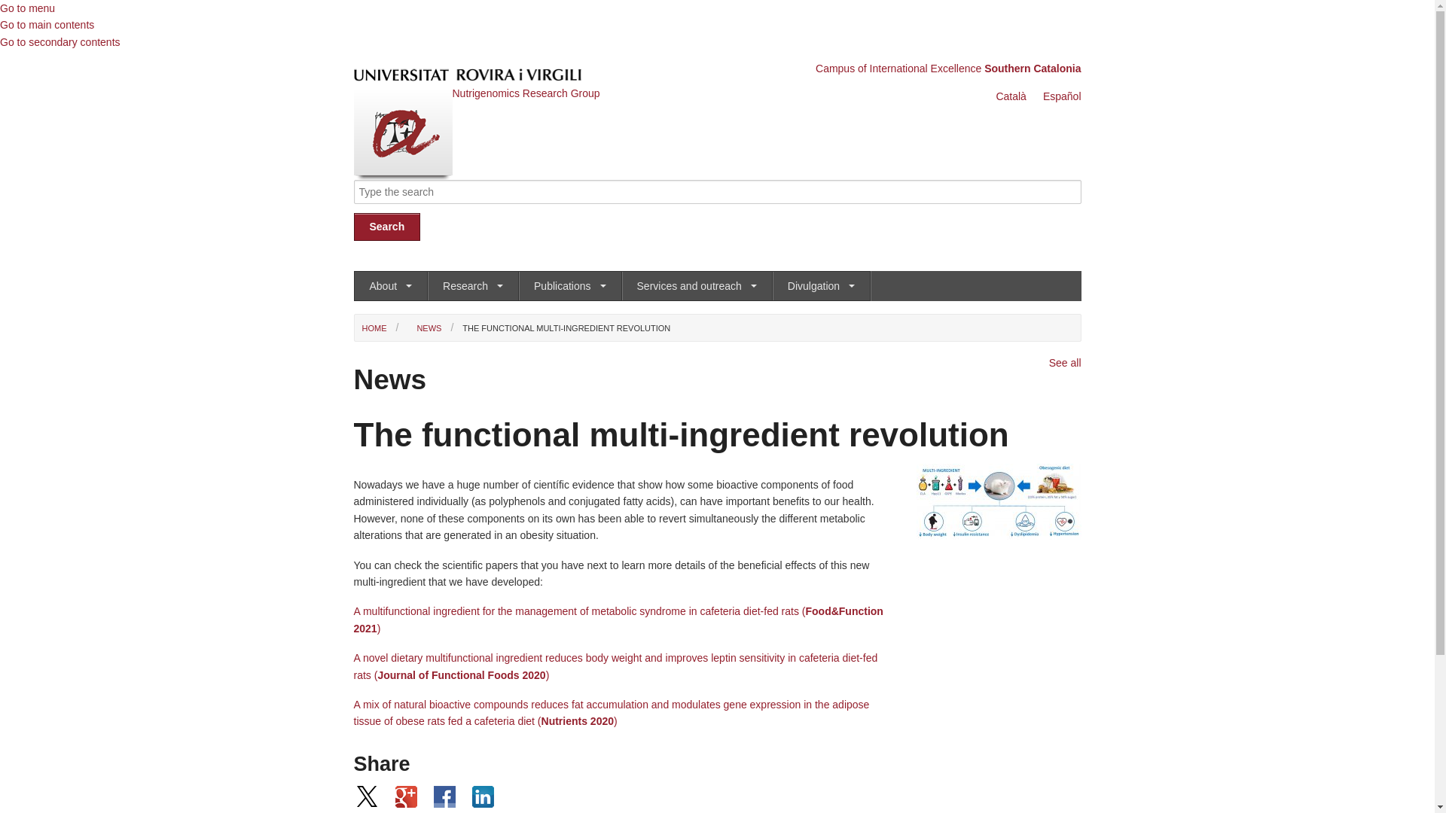  I want to click on Publications, so click(570, 286).